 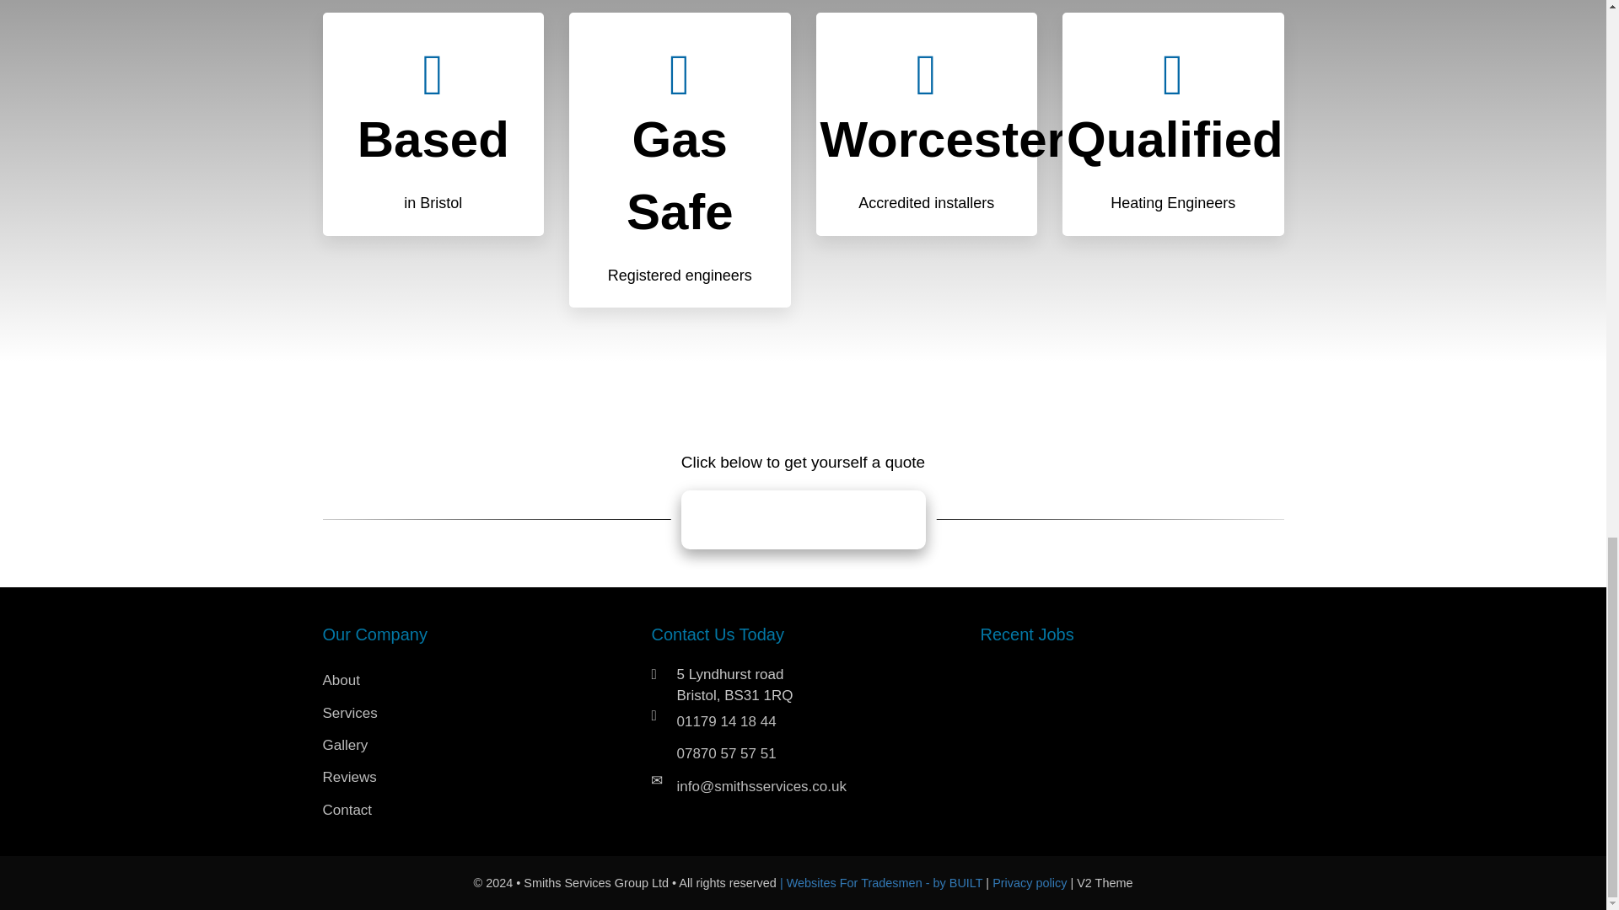 I want to click on 07870 57 57 51, so click(x=815, y=753).